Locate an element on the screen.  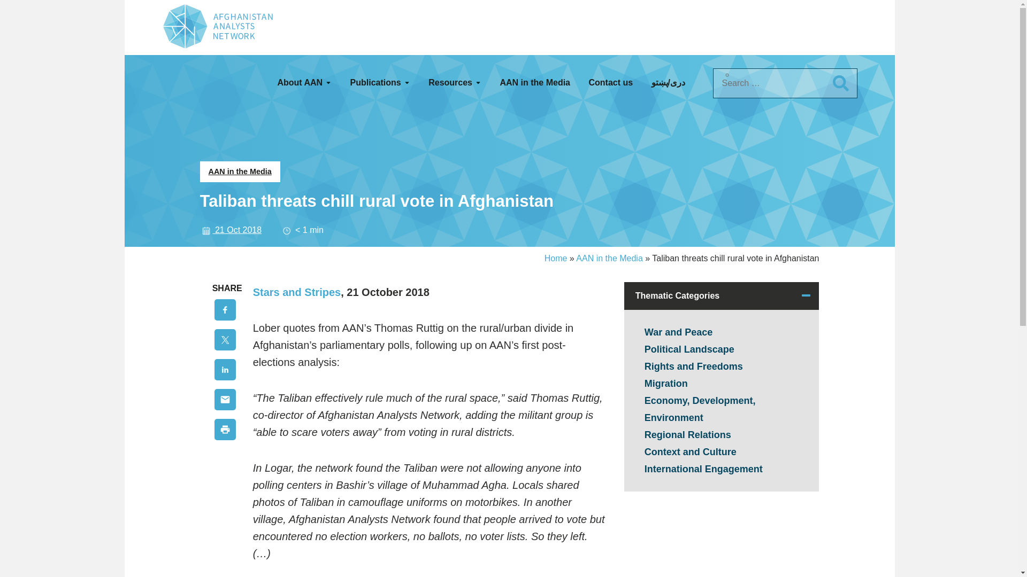
Home is located at coordinates (556, 259).